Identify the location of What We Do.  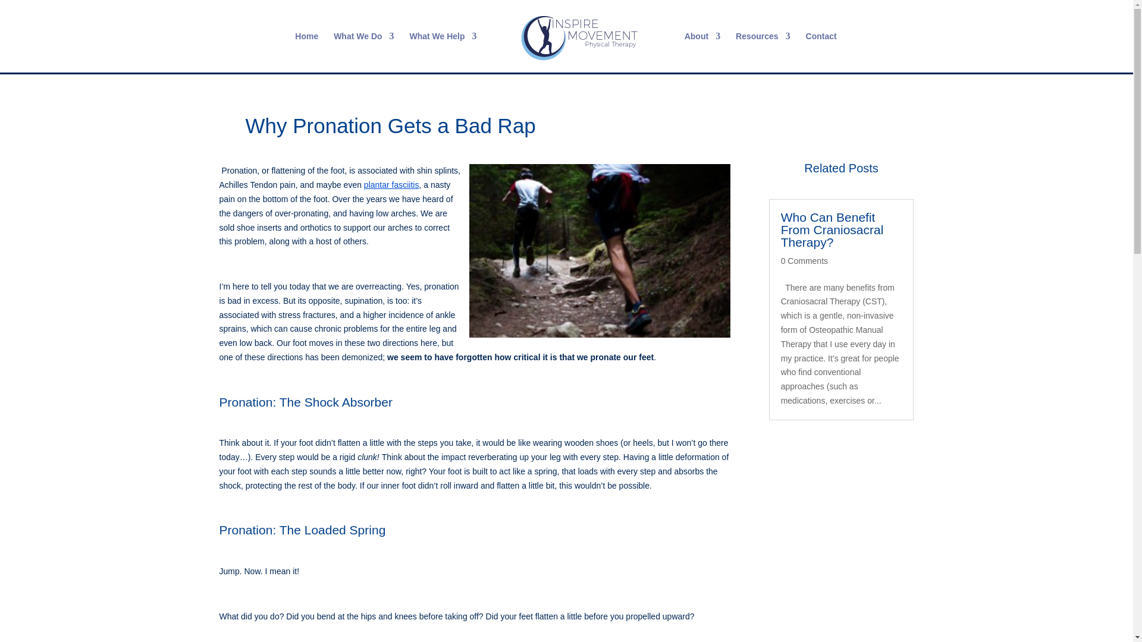
(363, 52).